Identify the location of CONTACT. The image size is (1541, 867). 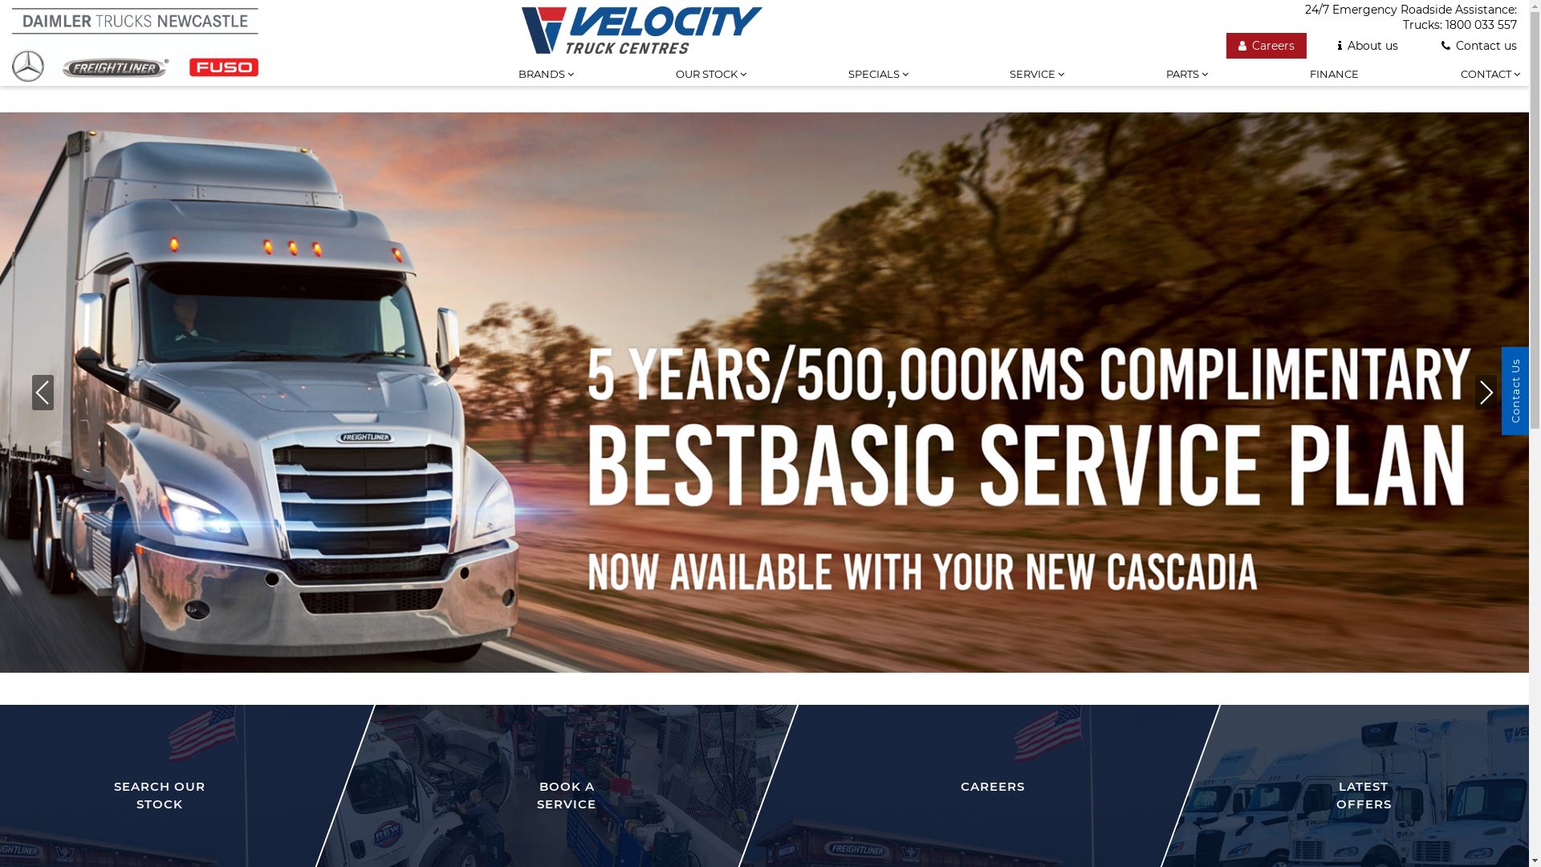
(1490, 86).